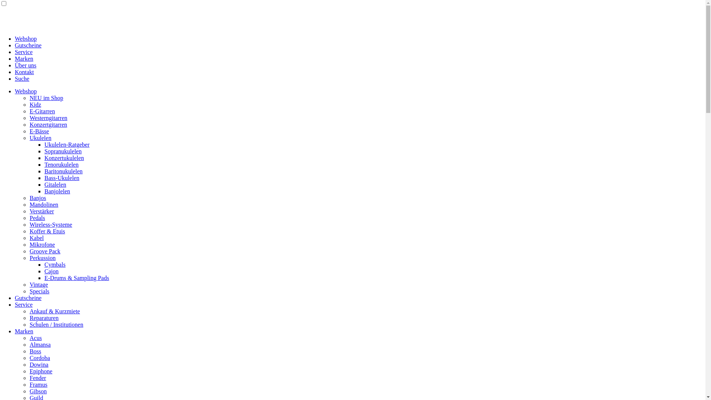  What do you see at coordinates (67, 144) in the screenshot?
I see `Ukulelen-Ratgeber` at bounding box center [67, 144].